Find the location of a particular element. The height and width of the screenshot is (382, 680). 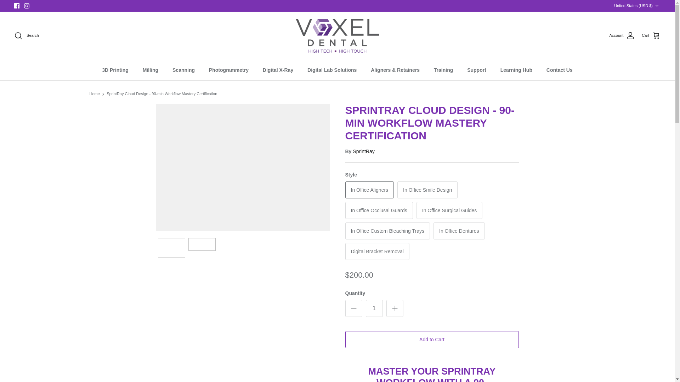

Facebook is located at coordinates (17, 6).